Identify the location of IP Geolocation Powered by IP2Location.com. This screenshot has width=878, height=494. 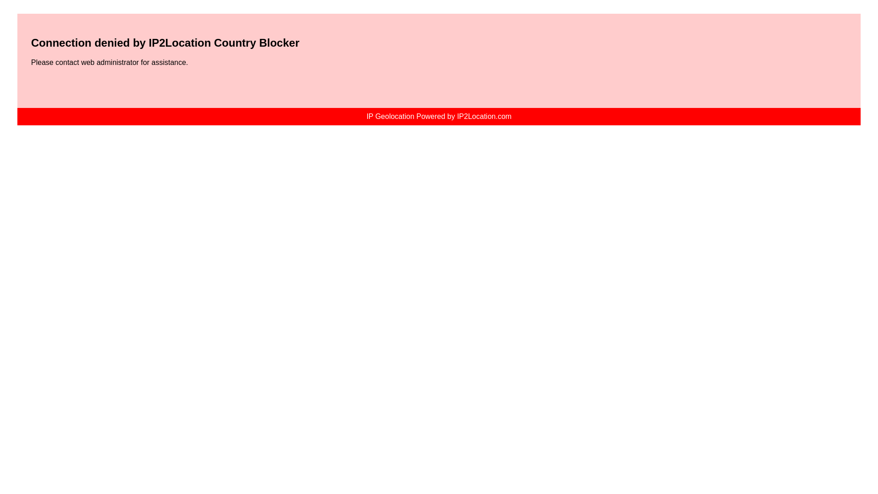
(439, 116).